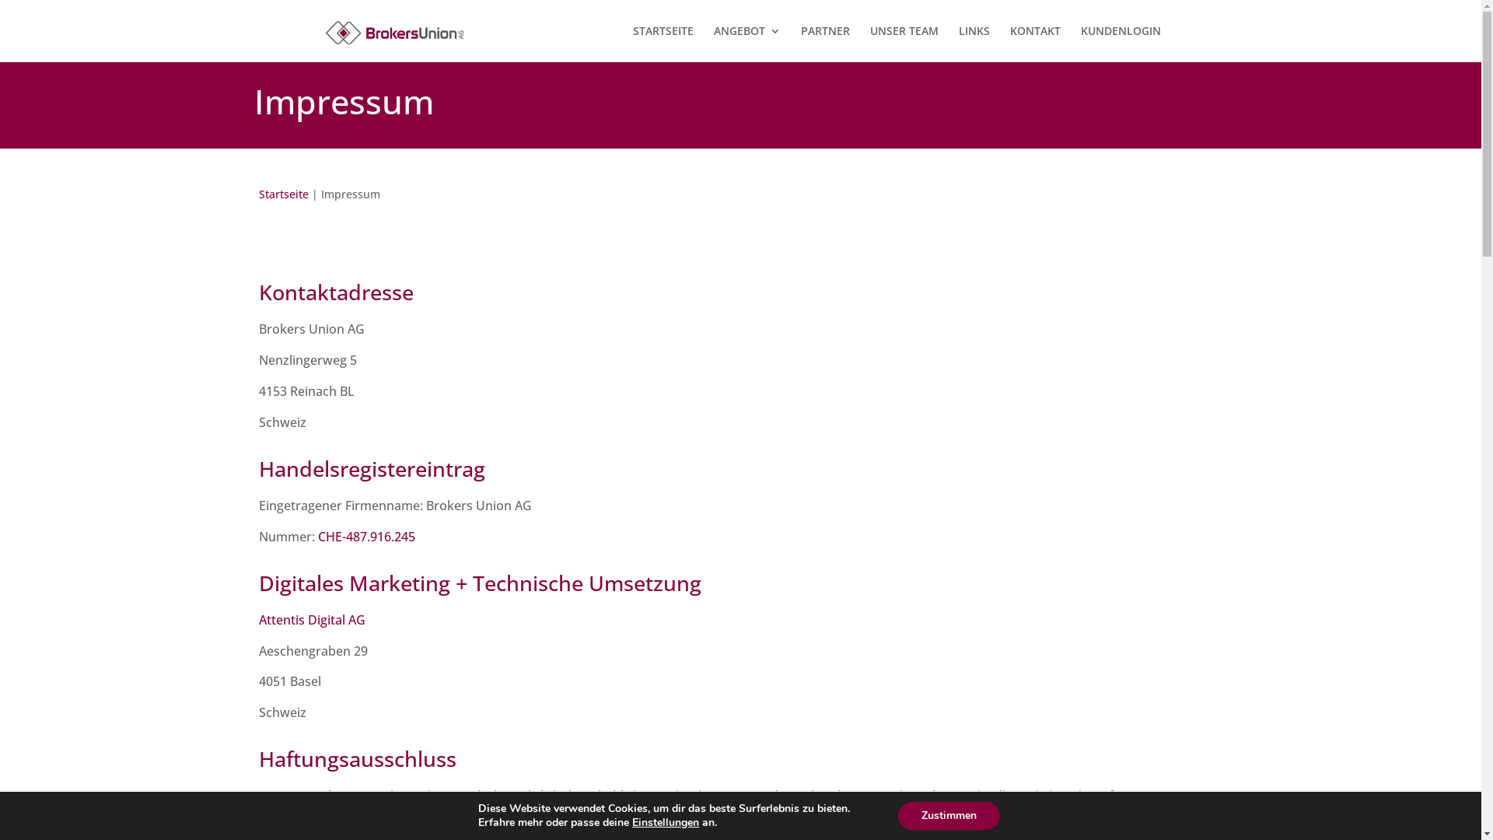  I want to click on STARTSEITE, so click(663, 44).